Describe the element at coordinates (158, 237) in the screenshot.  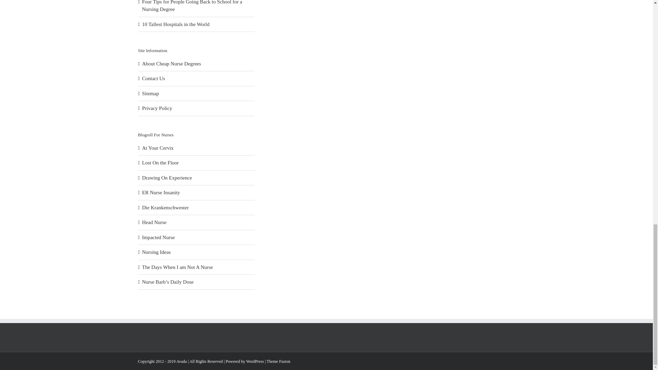
I see `Impacted Nurse` at that location.